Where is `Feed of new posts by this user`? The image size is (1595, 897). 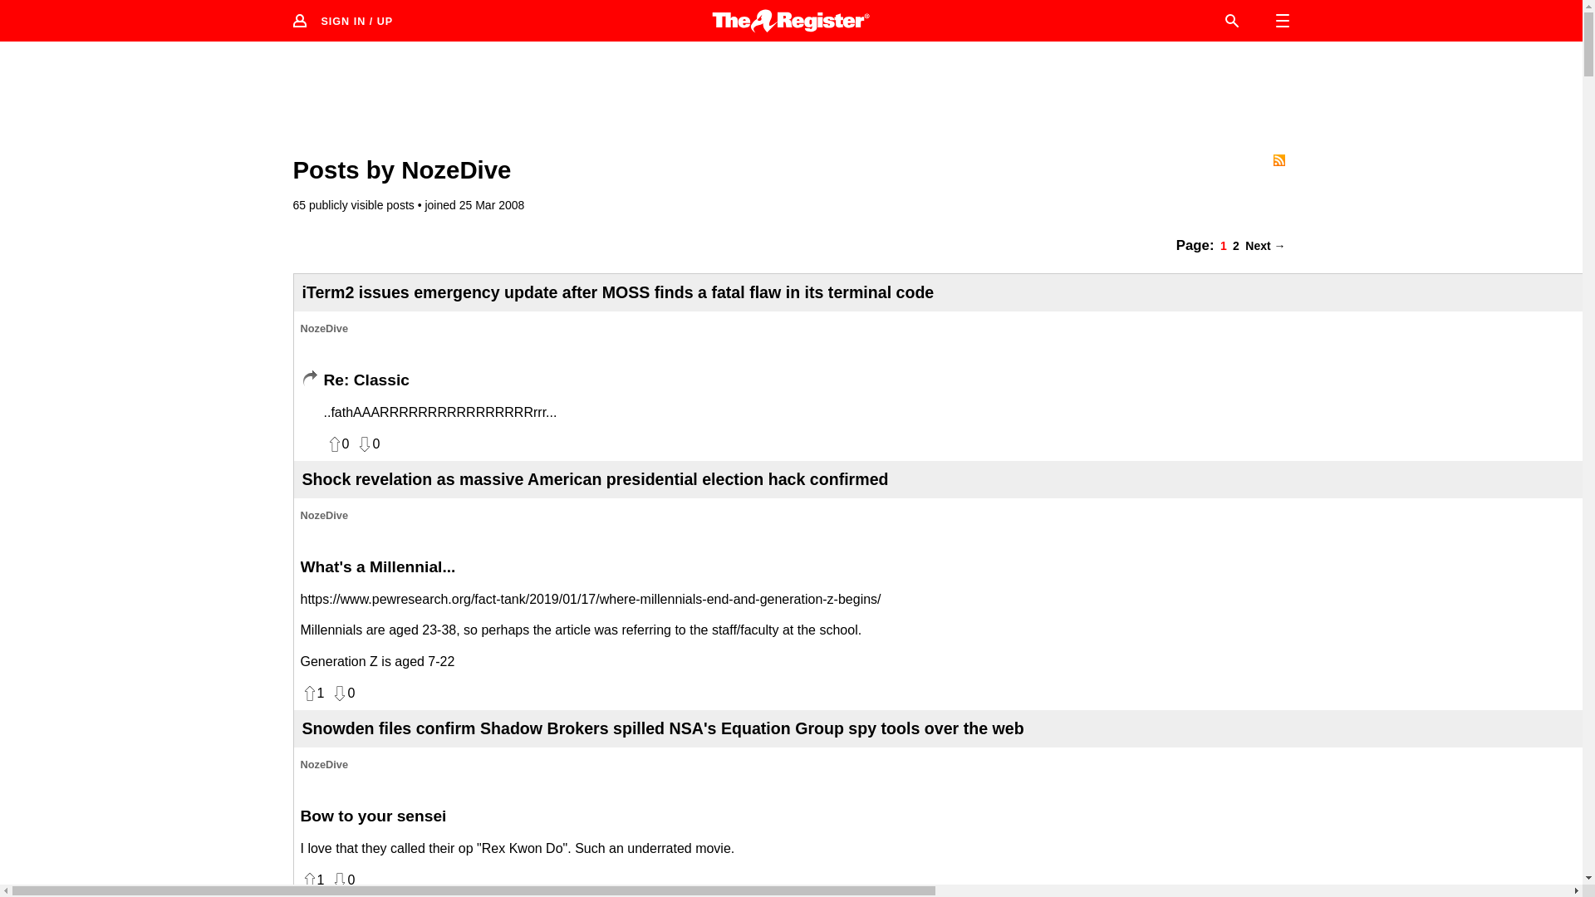 Feed of new posts by this user is located at coordinates (1278, 159).